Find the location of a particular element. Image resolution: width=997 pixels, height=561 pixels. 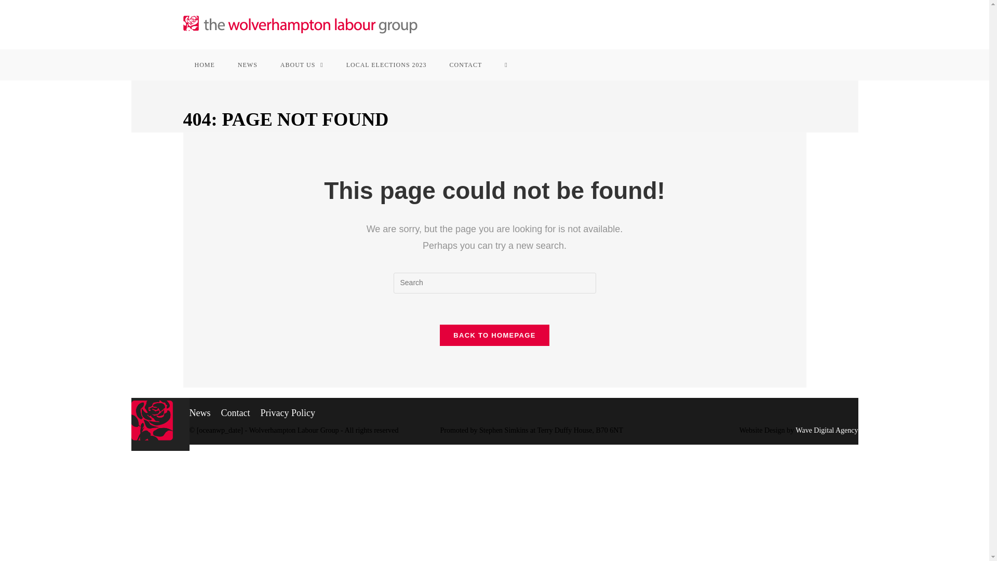

ABOUT US is located at coordinates (302, 65).